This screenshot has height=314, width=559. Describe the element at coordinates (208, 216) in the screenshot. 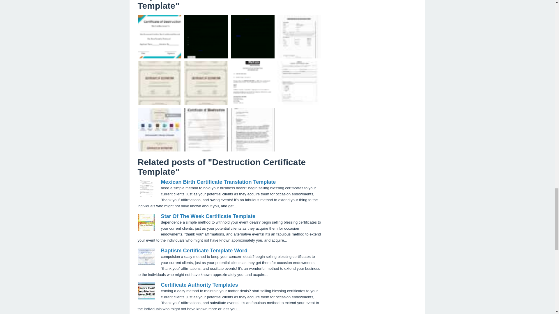

I see `Star Of The Week Certificate Template` at that location.